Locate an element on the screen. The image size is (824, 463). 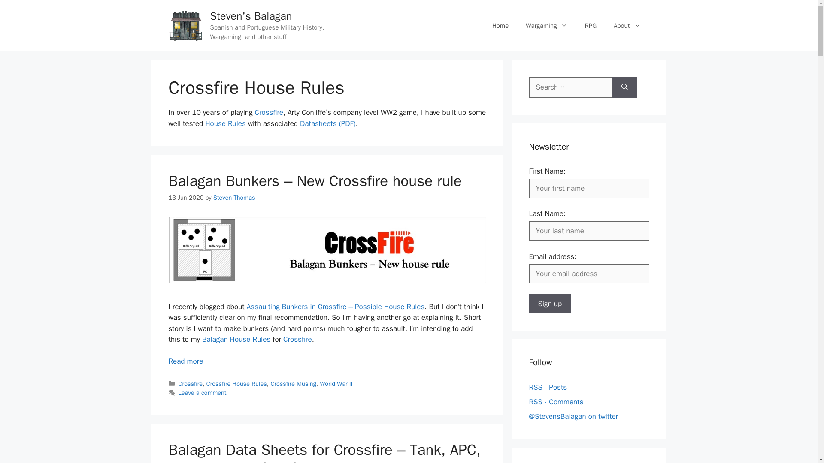
About is located at coordinates (627, 26).